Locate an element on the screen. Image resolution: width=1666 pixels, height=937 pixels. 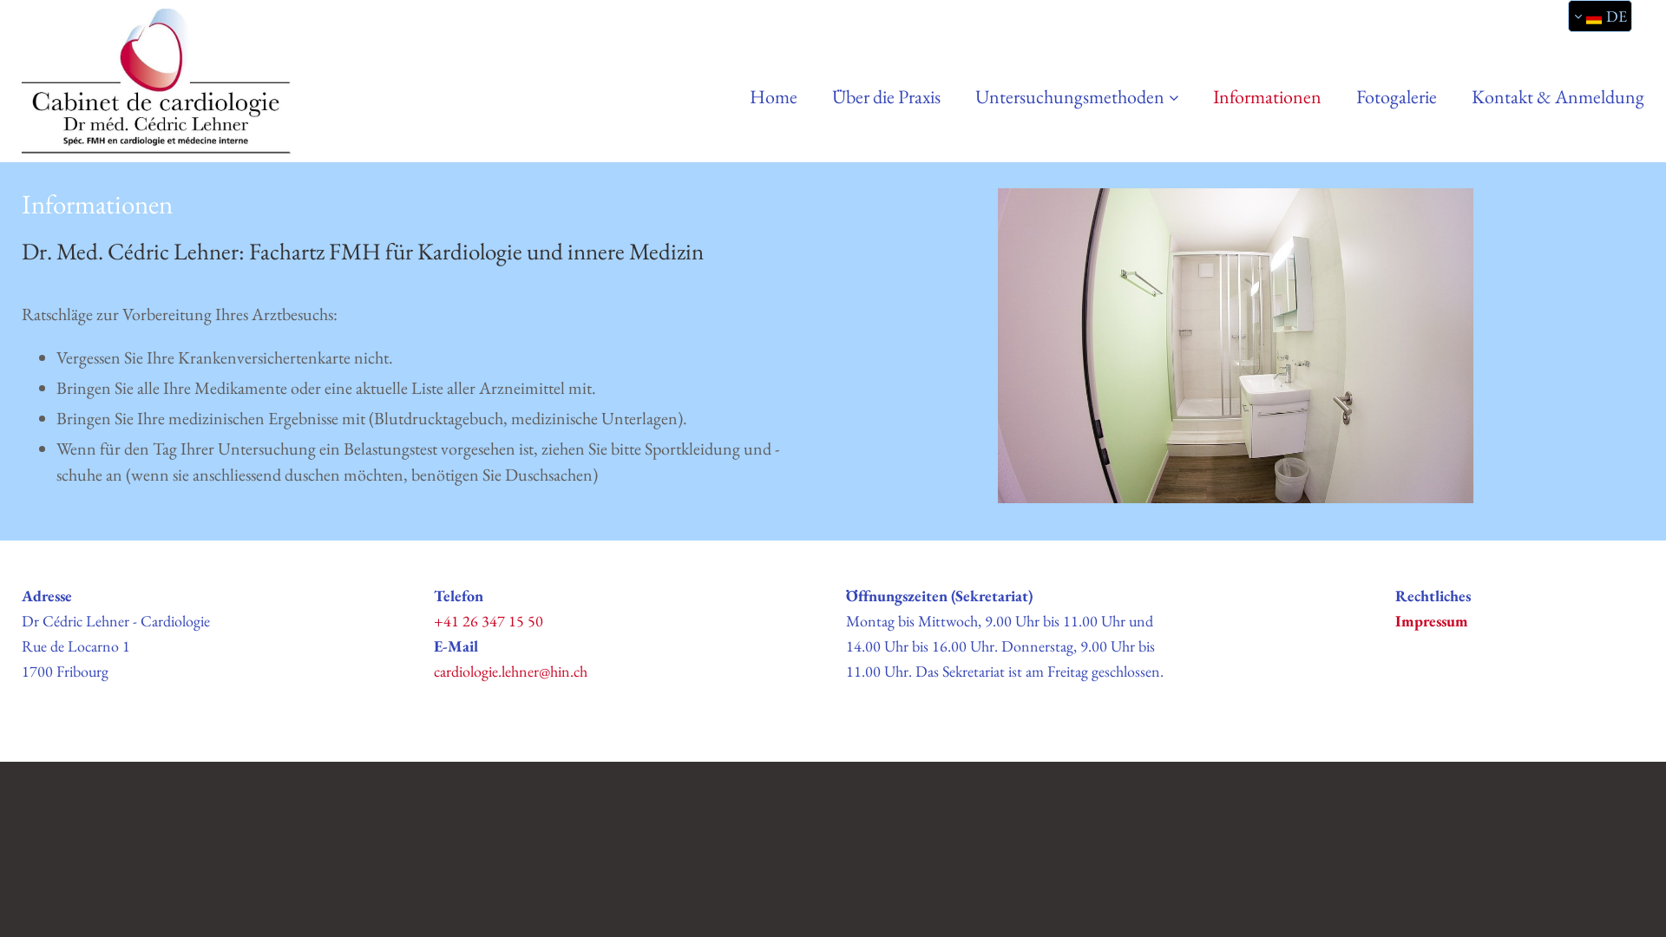
Kontakt & Anmeldung is located at coordinates (1558, 97).